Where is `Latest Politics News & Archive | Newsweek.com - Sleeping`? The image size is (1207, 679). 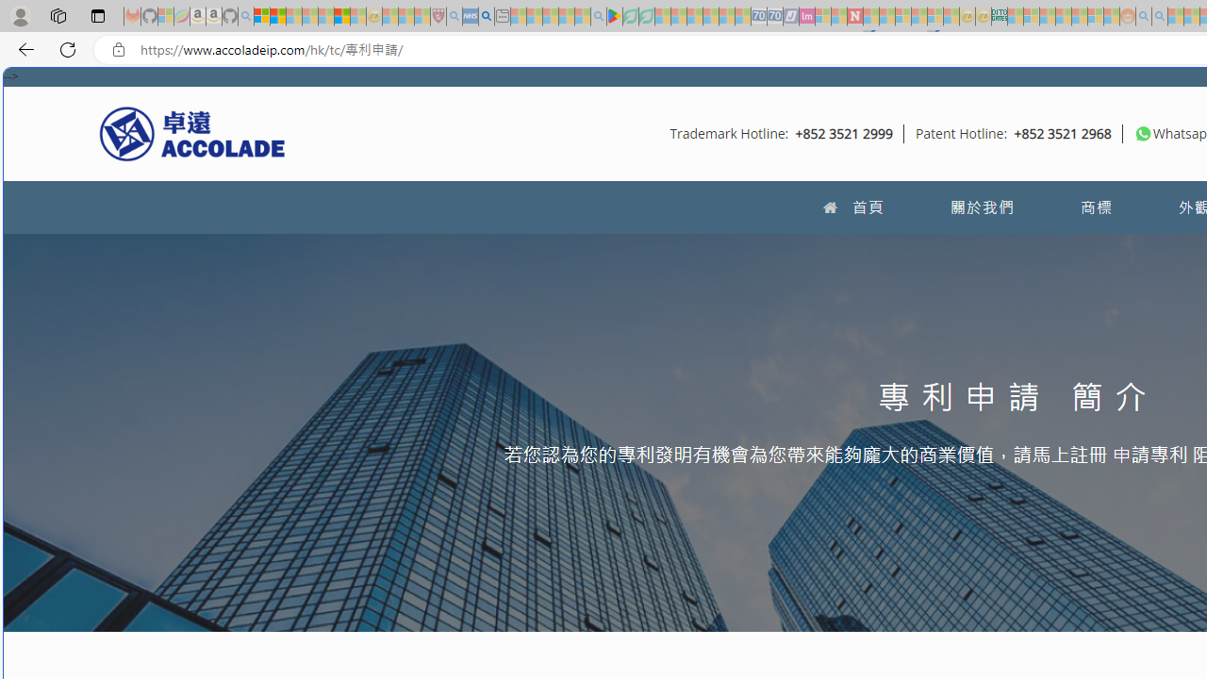 Latest Politics News & Archive | Newsweek.com - Sleeping is located at coordinates (854, 17).